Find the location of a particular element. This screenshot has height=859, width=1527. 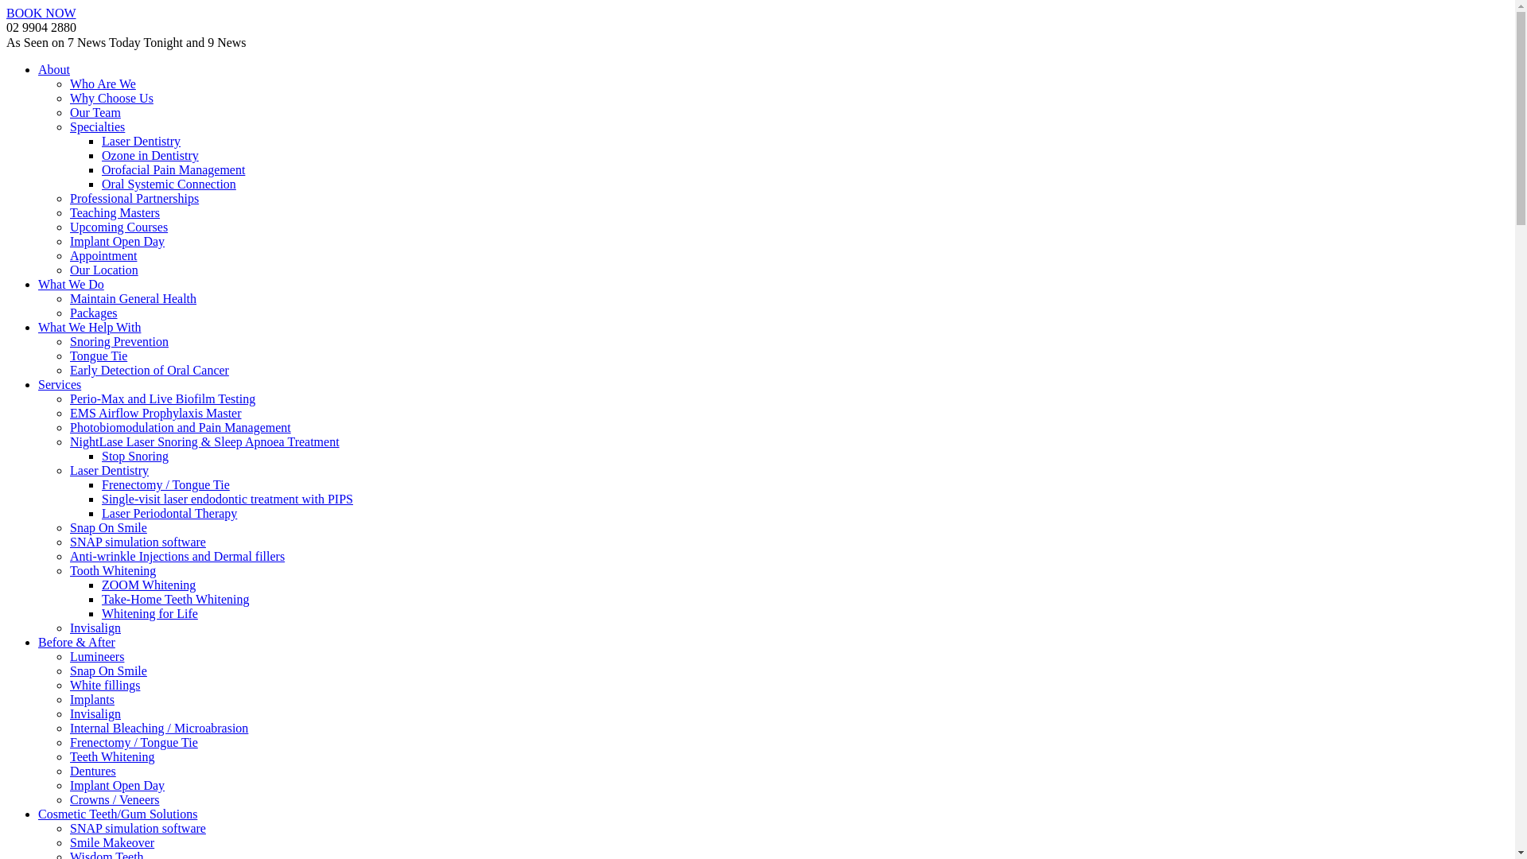

Oral Systemic Connection is located at coordinates (169, 185).